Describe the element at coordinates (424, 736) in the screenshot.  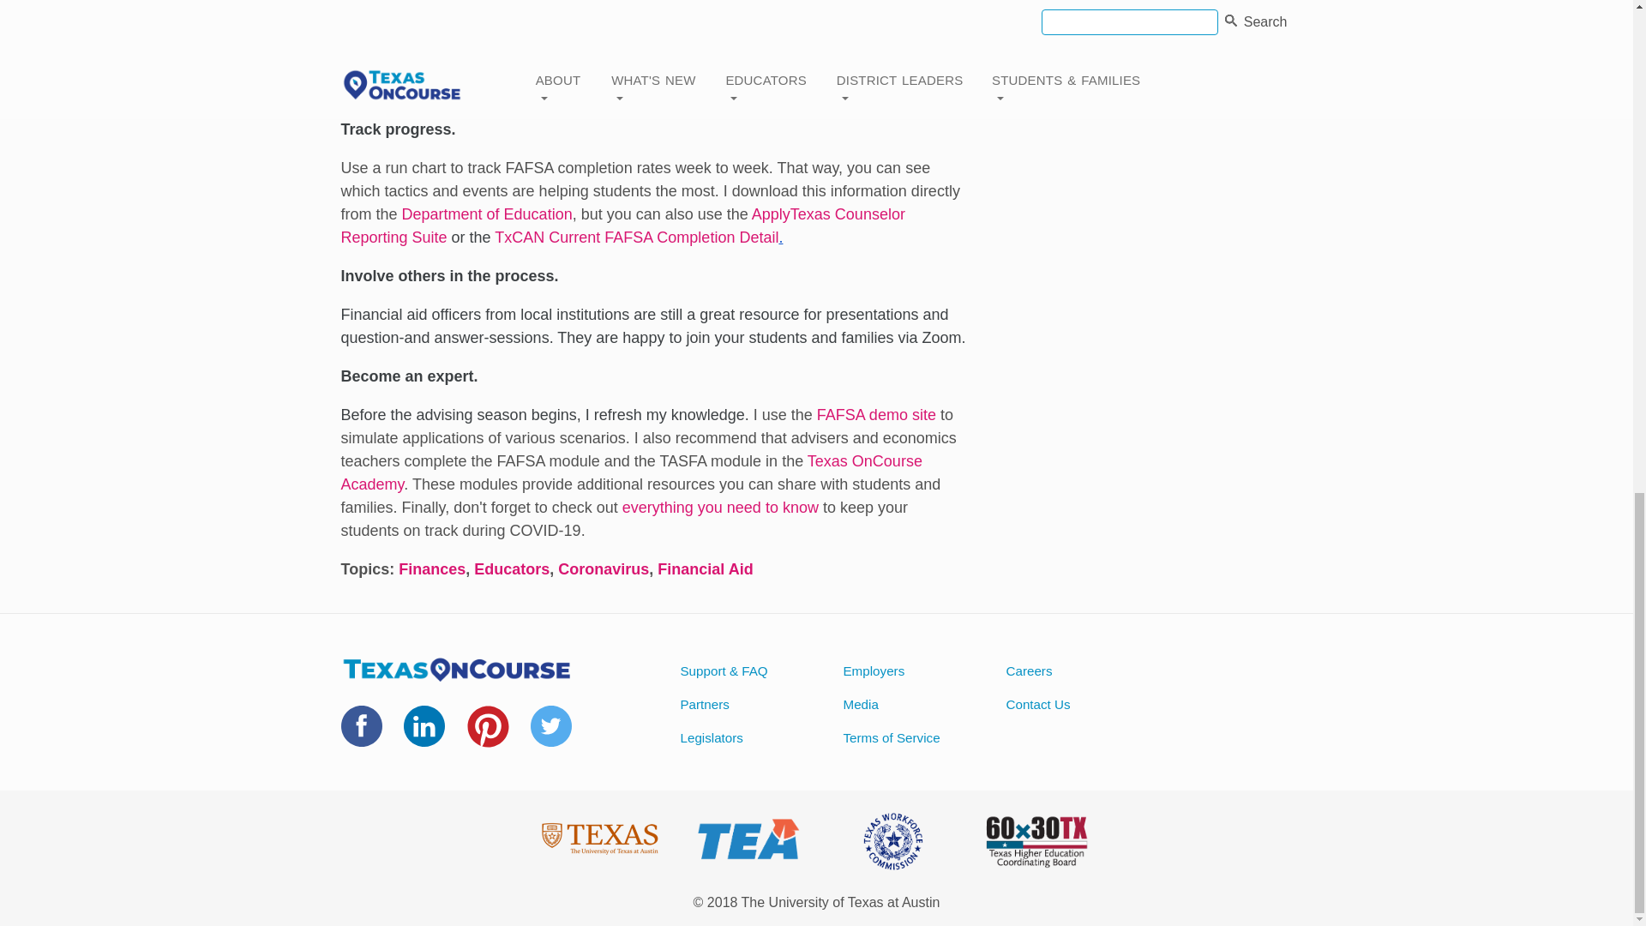
I see `Connect with us on LinkedIn` at that location.